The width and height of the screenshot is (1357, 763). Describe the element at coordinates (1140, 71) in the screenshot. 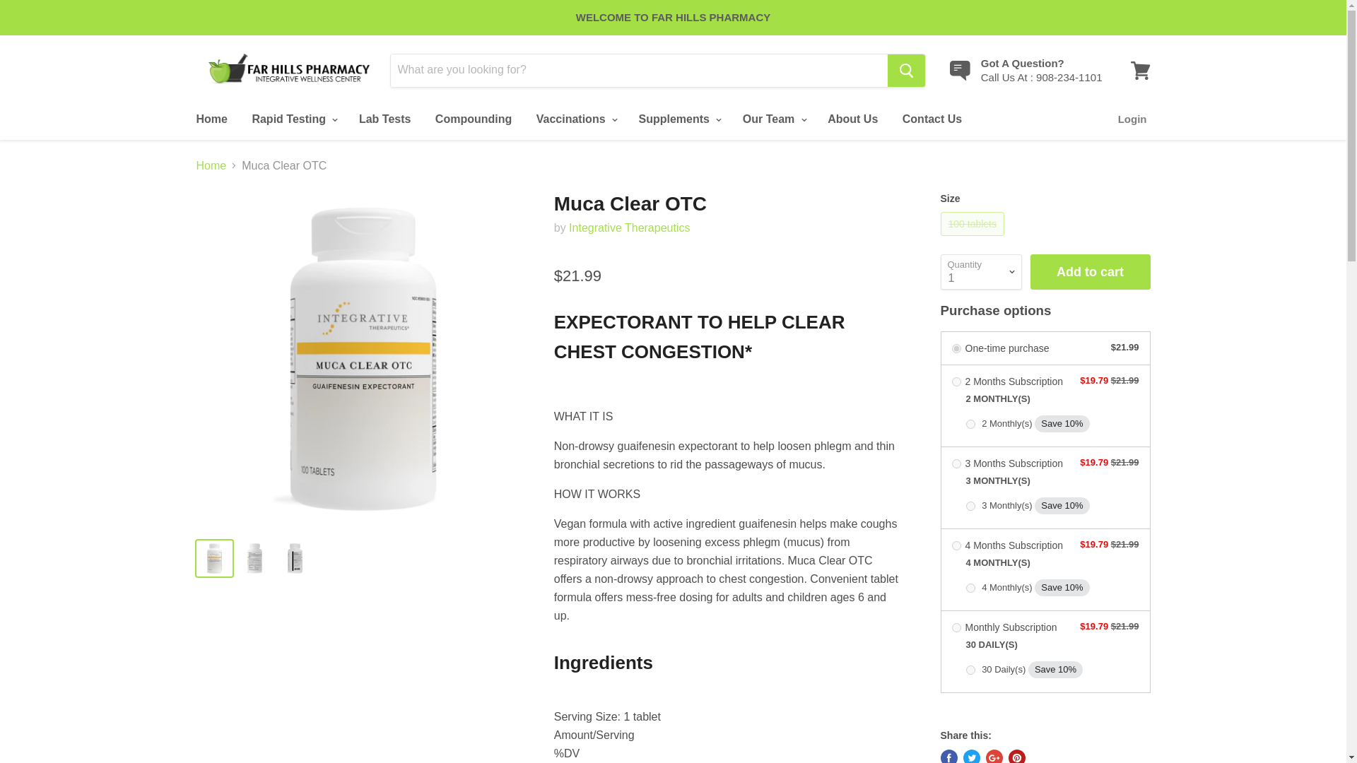

I see `View cart` at that location.